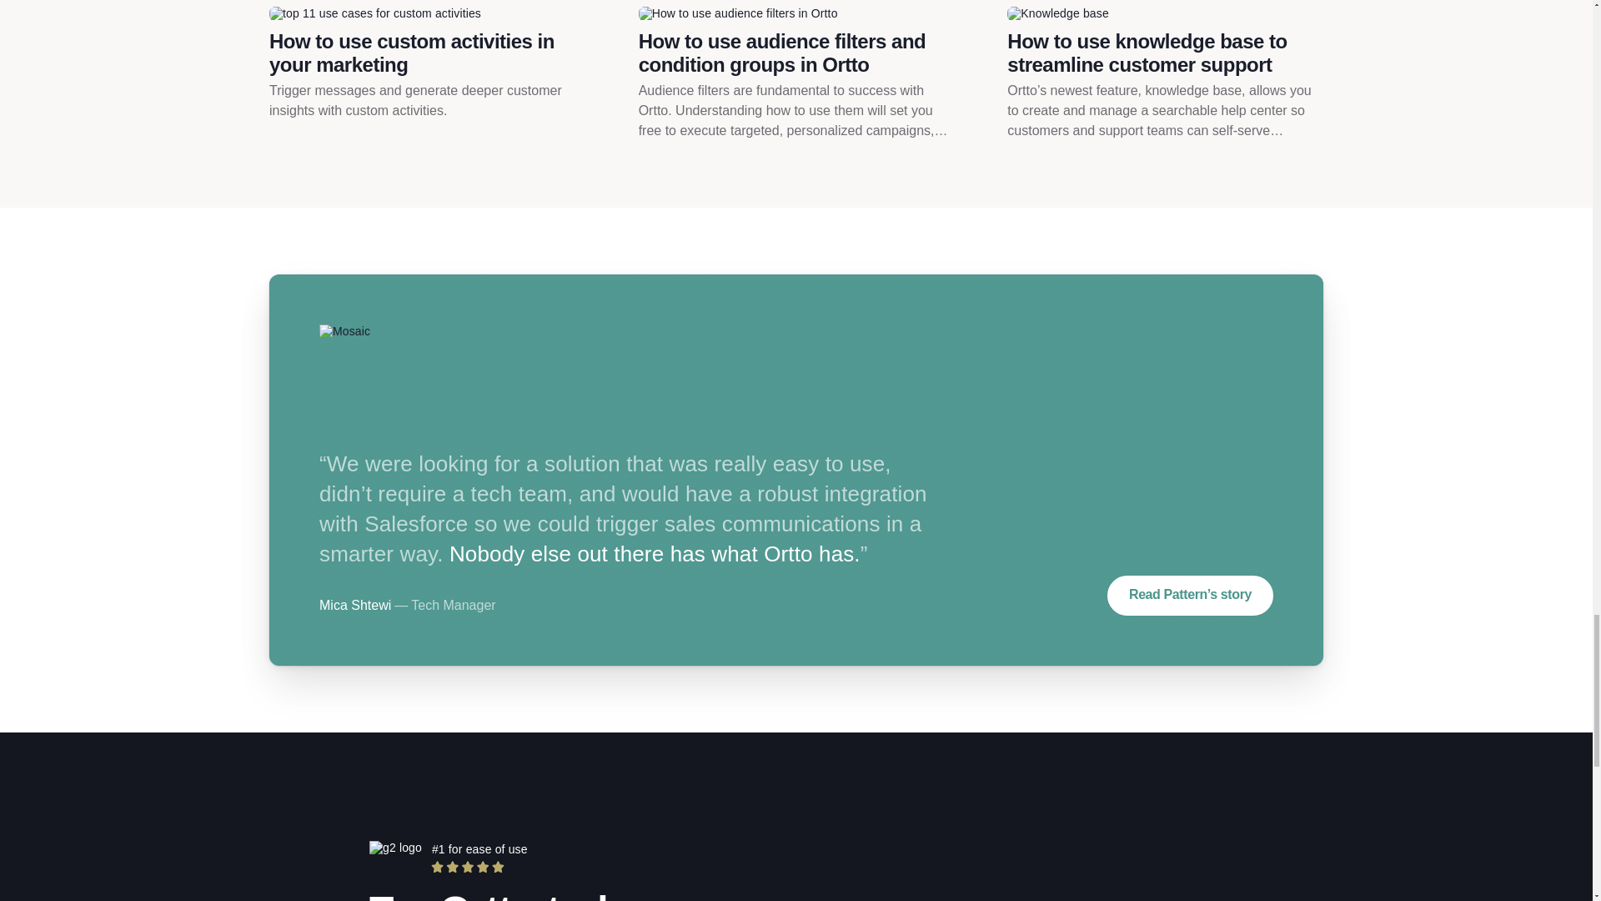 This screenshot has height=901, width=1601. I want to click on How to use audience filters and condition groups in Ortto, so click(796, 53).